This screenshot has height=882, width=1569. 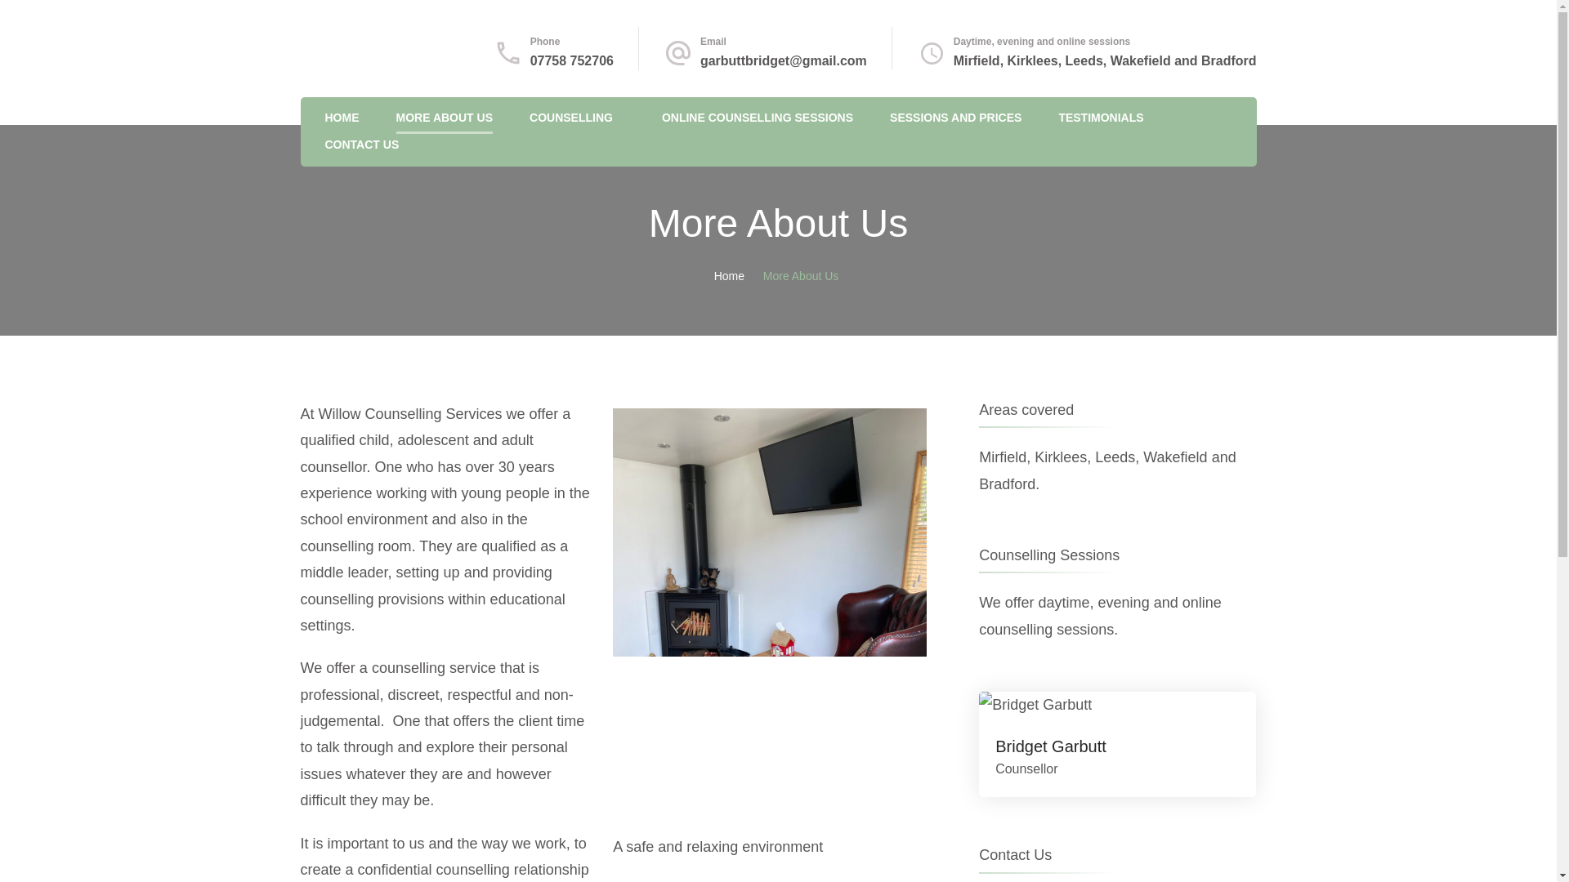 What do you see at coordinates (445, 118) in the screenshot?
I see `MORE ABOUT US` at bounding box center [445, 118].